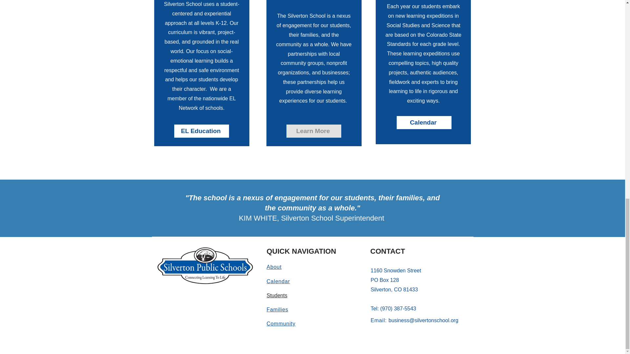  I want to click on Community, so click(281, 323).